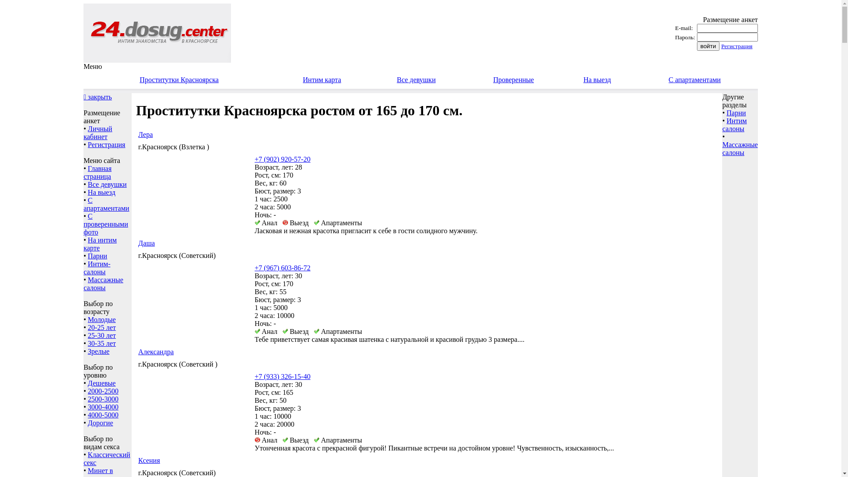 Image resolution: width=848 pixels, height=477 pixels. What do you see at coordinates (103, 407) in the screenshot?
I see `3000-4000` at bounding box center [103, 407].